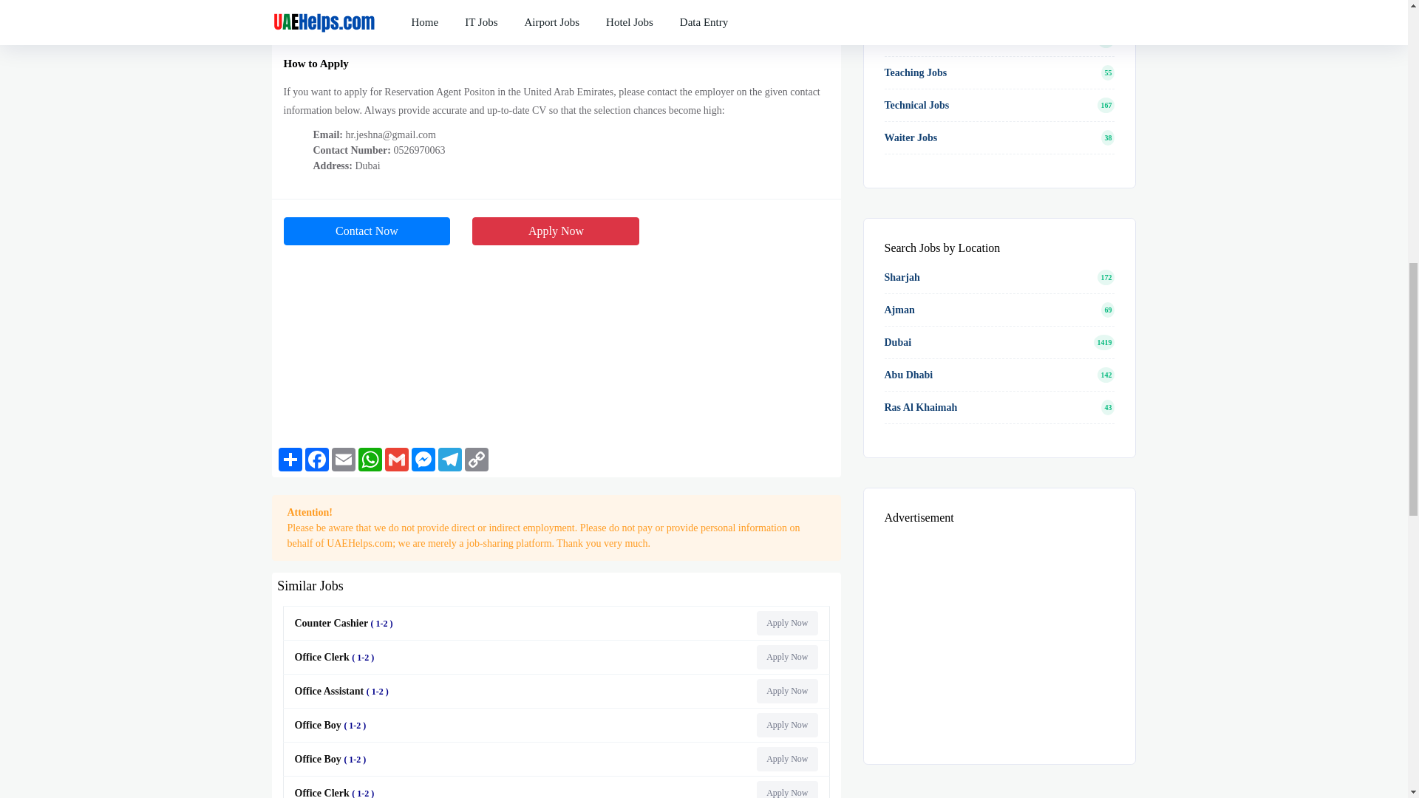 This screenshot has width=1419, height=798. I want to click on Messenger, so click(423, 460).